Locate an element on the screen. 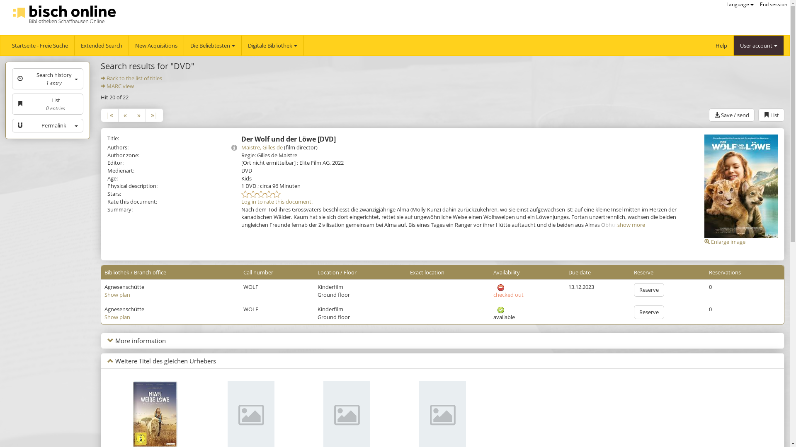 This screenshot has height=447, width=796. available is located at coordinates (501, 310).